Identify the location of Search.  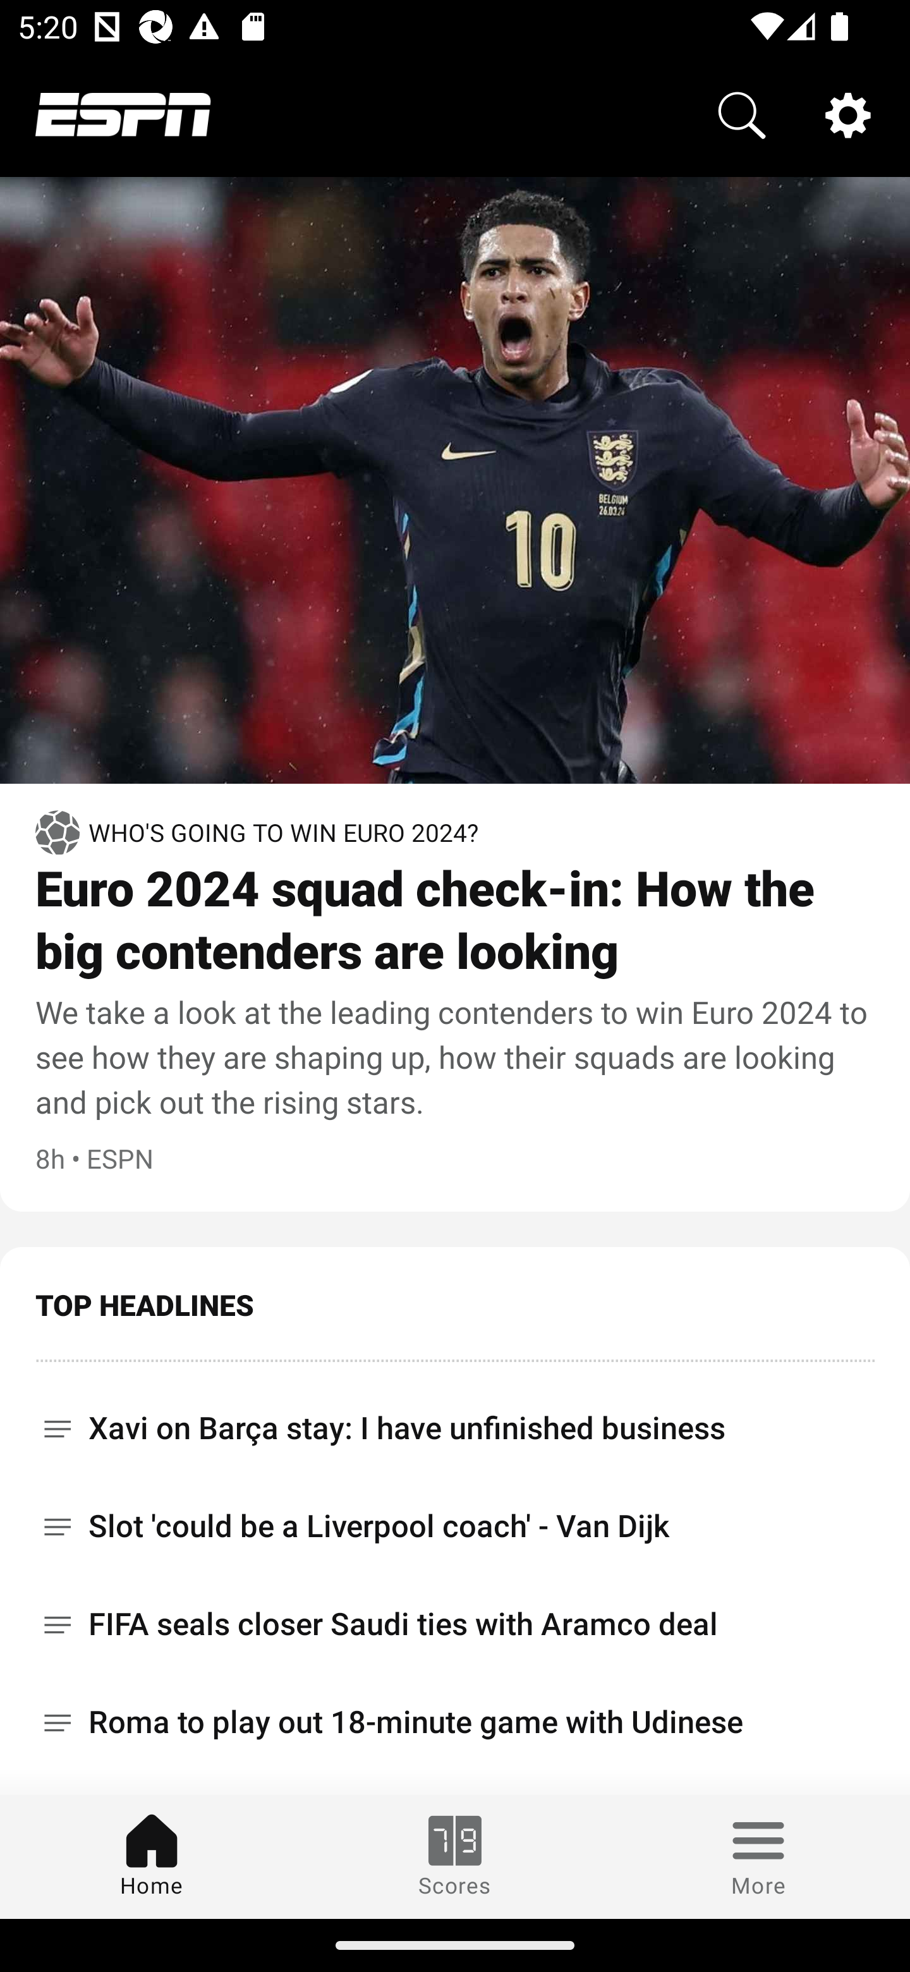
(742, 114).